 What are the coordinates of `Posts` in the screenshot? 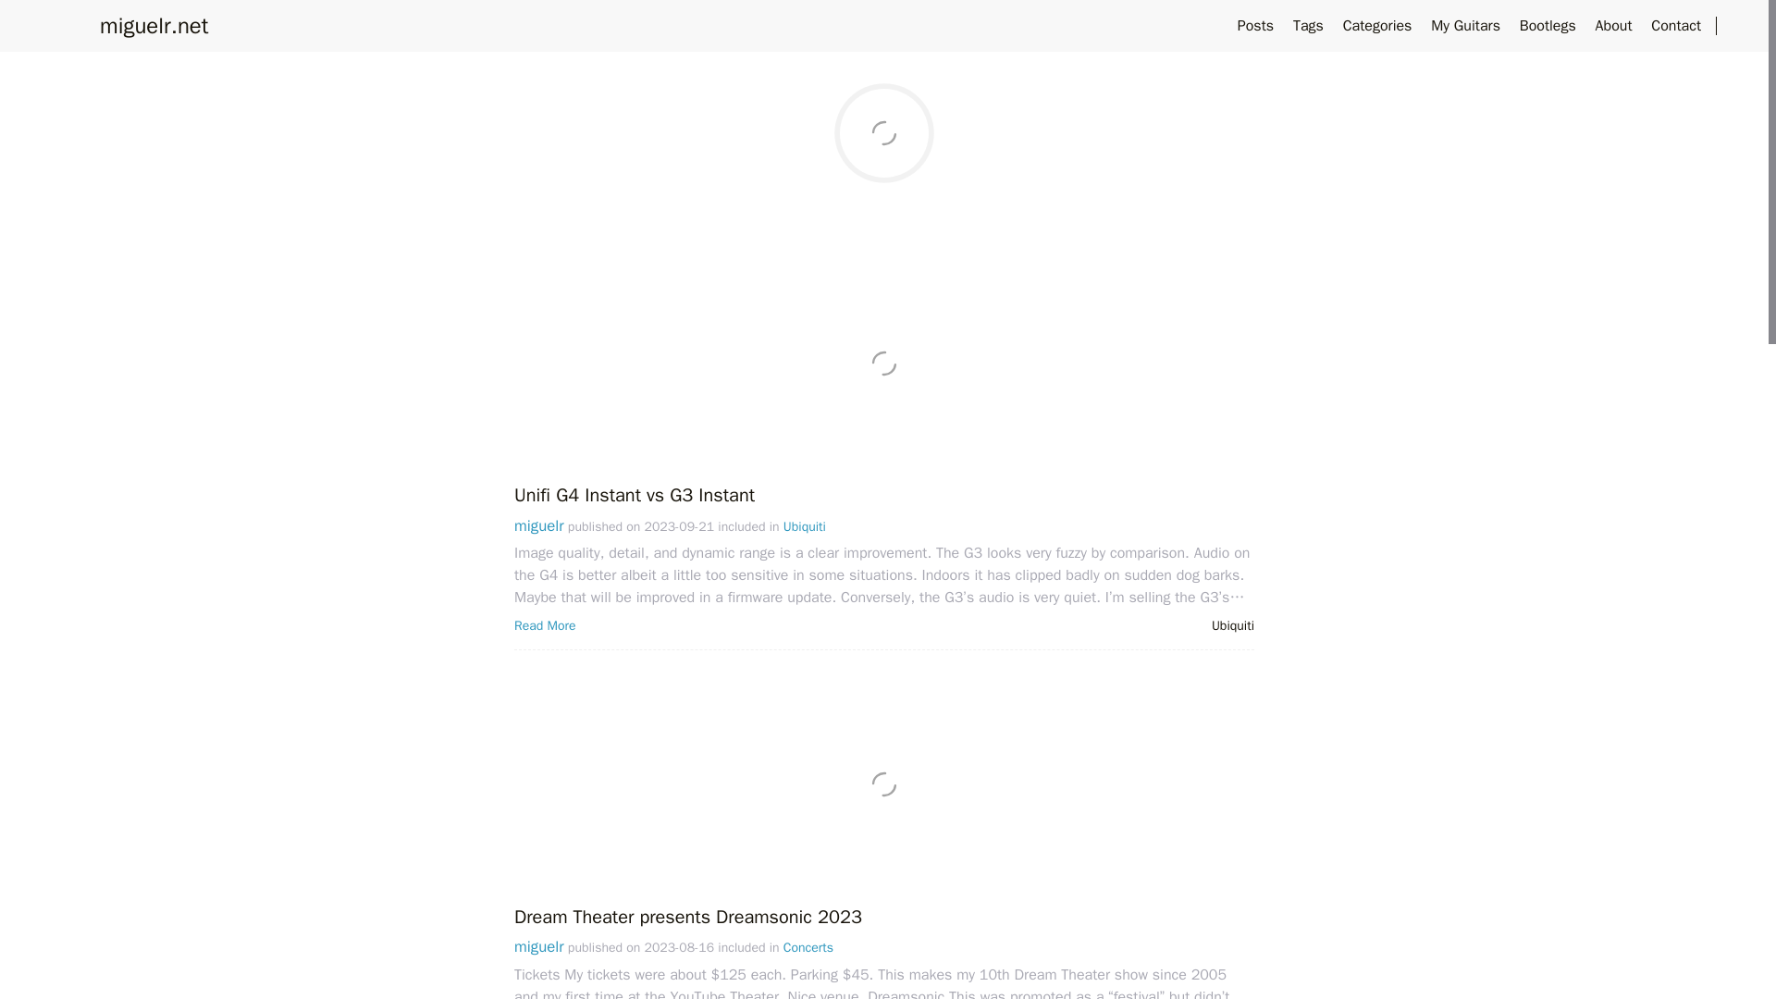 It's located at (1258, 26).